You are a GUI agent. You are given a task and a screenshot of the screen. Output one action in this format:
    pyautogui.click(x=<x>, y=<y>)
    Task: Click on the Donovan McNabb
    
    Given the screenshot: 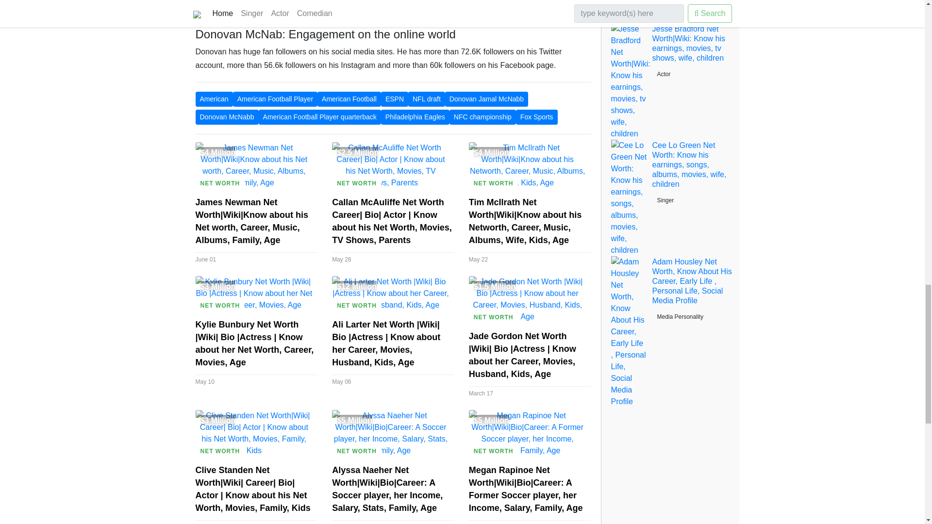 What is the action you would take?
    pyautogui.click(x=226, y=117)
    